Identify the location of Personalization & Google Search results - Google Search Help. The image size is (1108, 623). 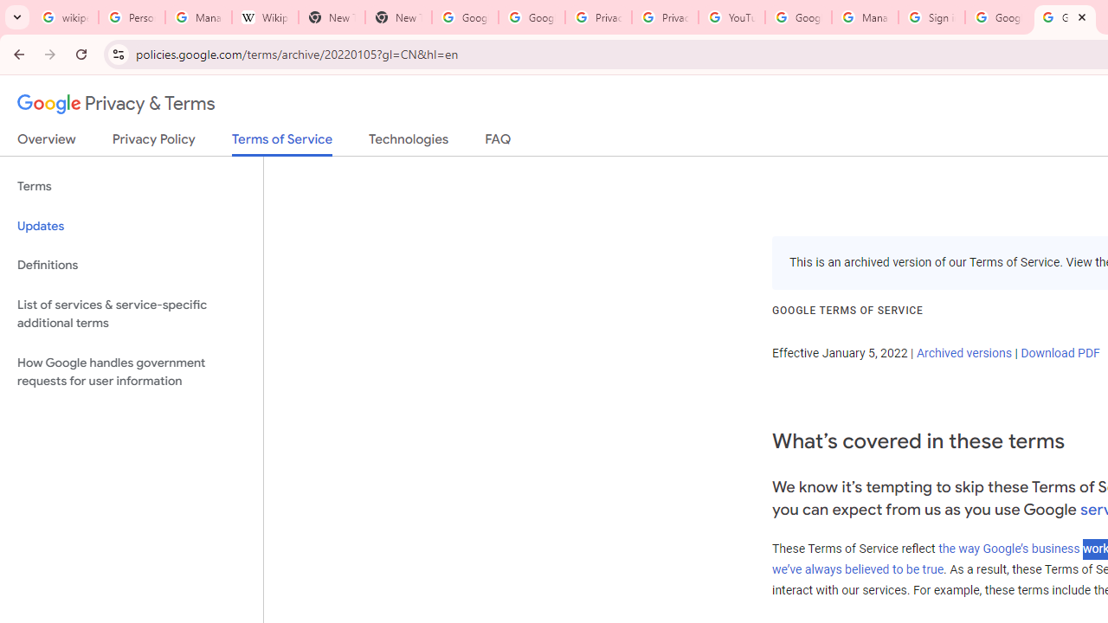
(132, 17).